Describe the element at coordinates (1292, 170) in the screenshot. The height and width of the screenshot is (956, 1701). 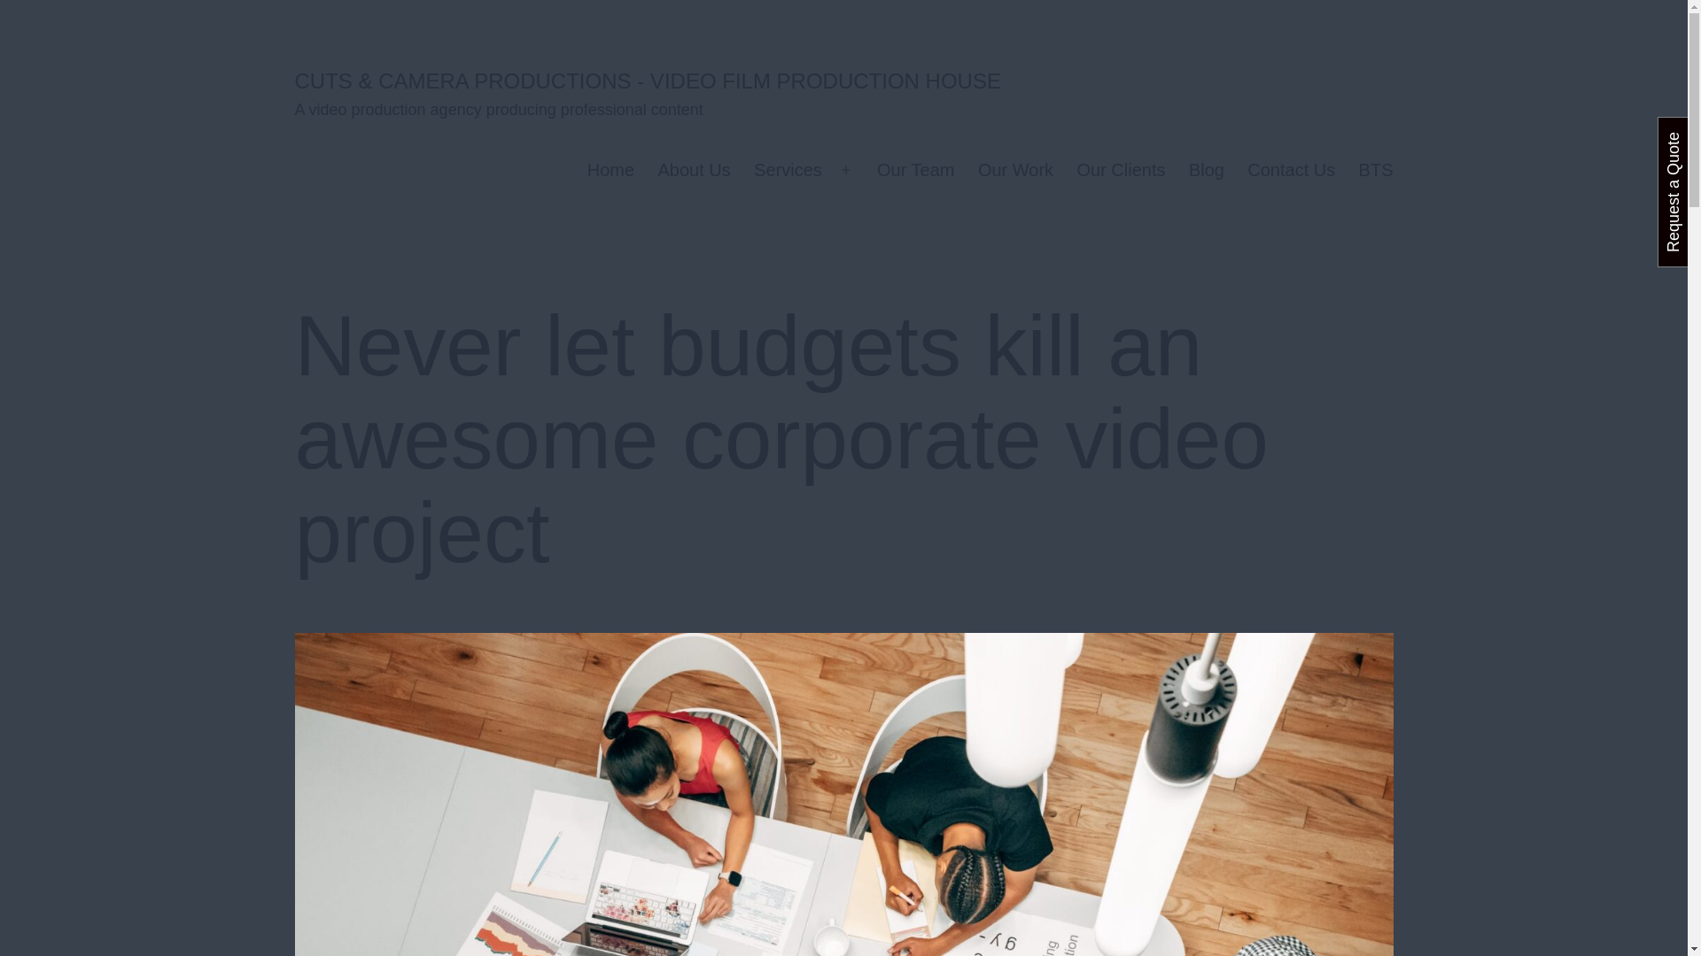
I see `Contact Us` at that location.